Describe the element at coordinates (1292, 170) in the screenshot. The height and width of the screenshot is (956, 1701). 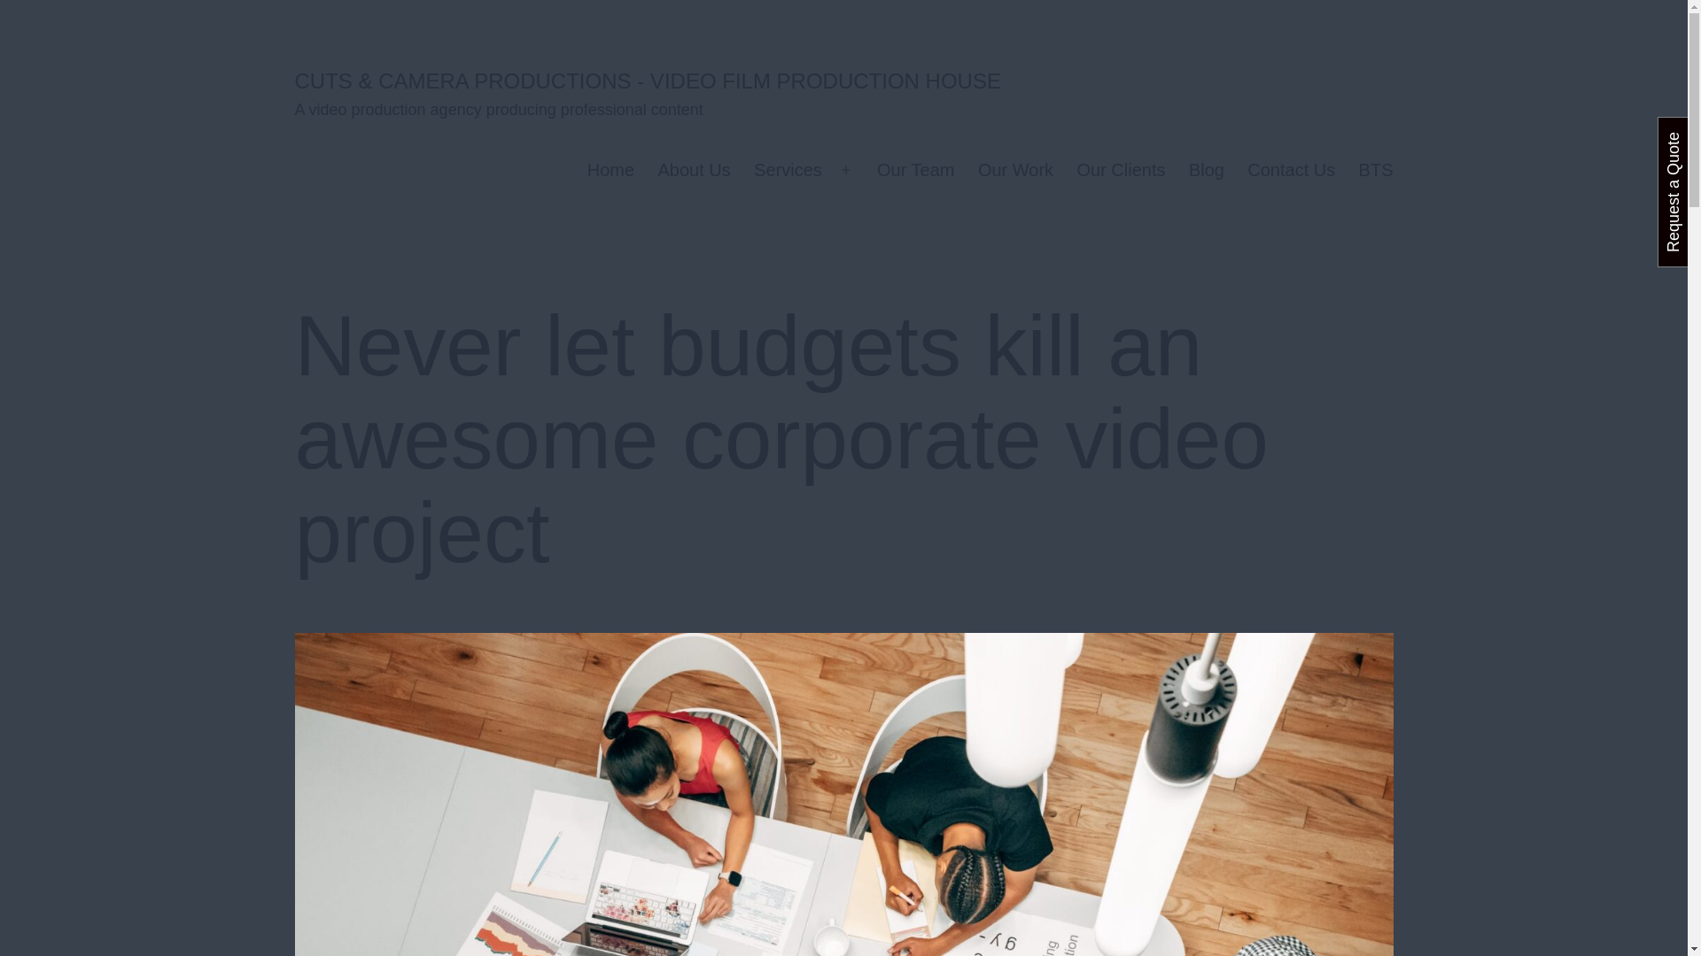
I see `Contact Us` at that location.